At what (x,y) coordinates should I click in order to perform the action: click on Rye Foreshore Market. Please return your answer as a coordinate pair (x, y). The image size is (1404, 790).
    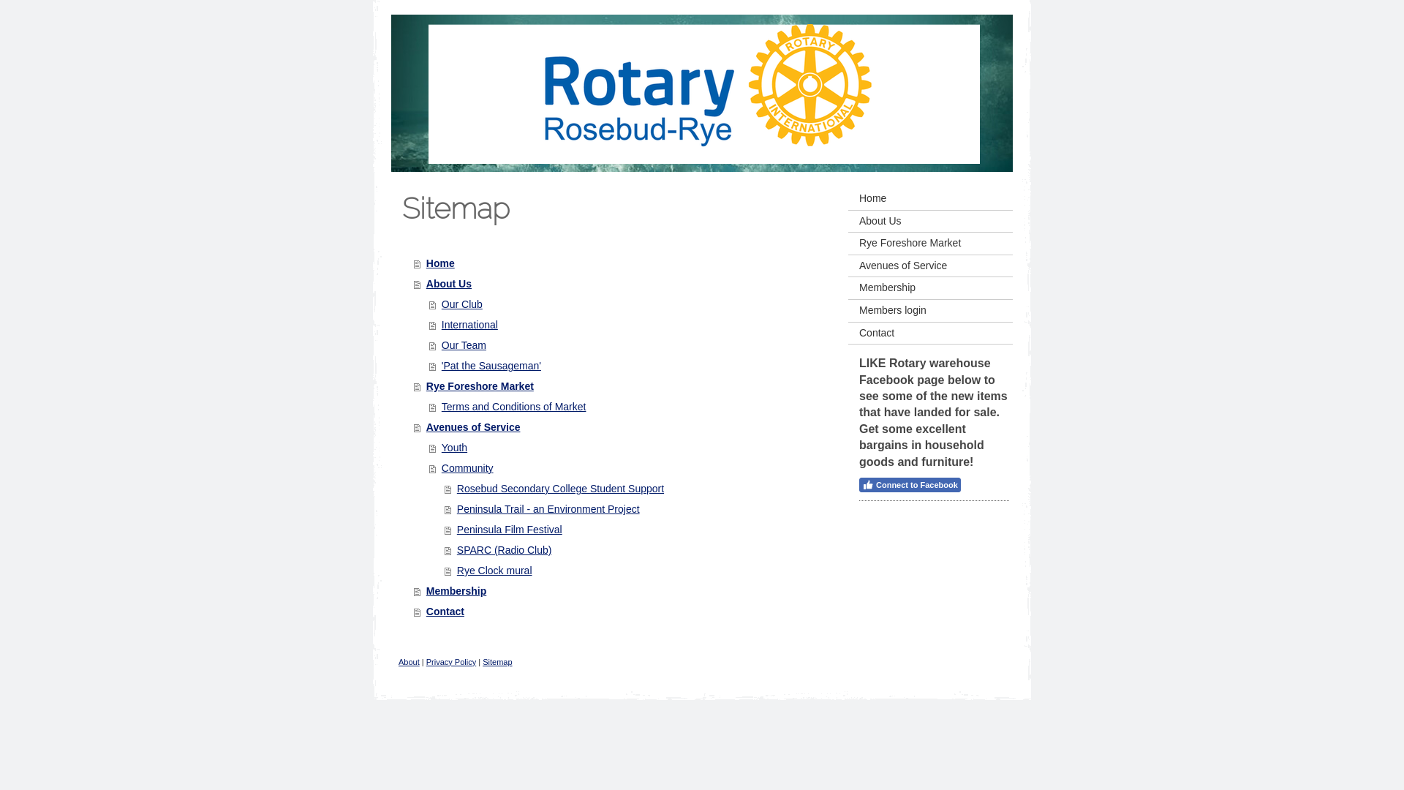
    Looking at the image, I should click on (930, 244).